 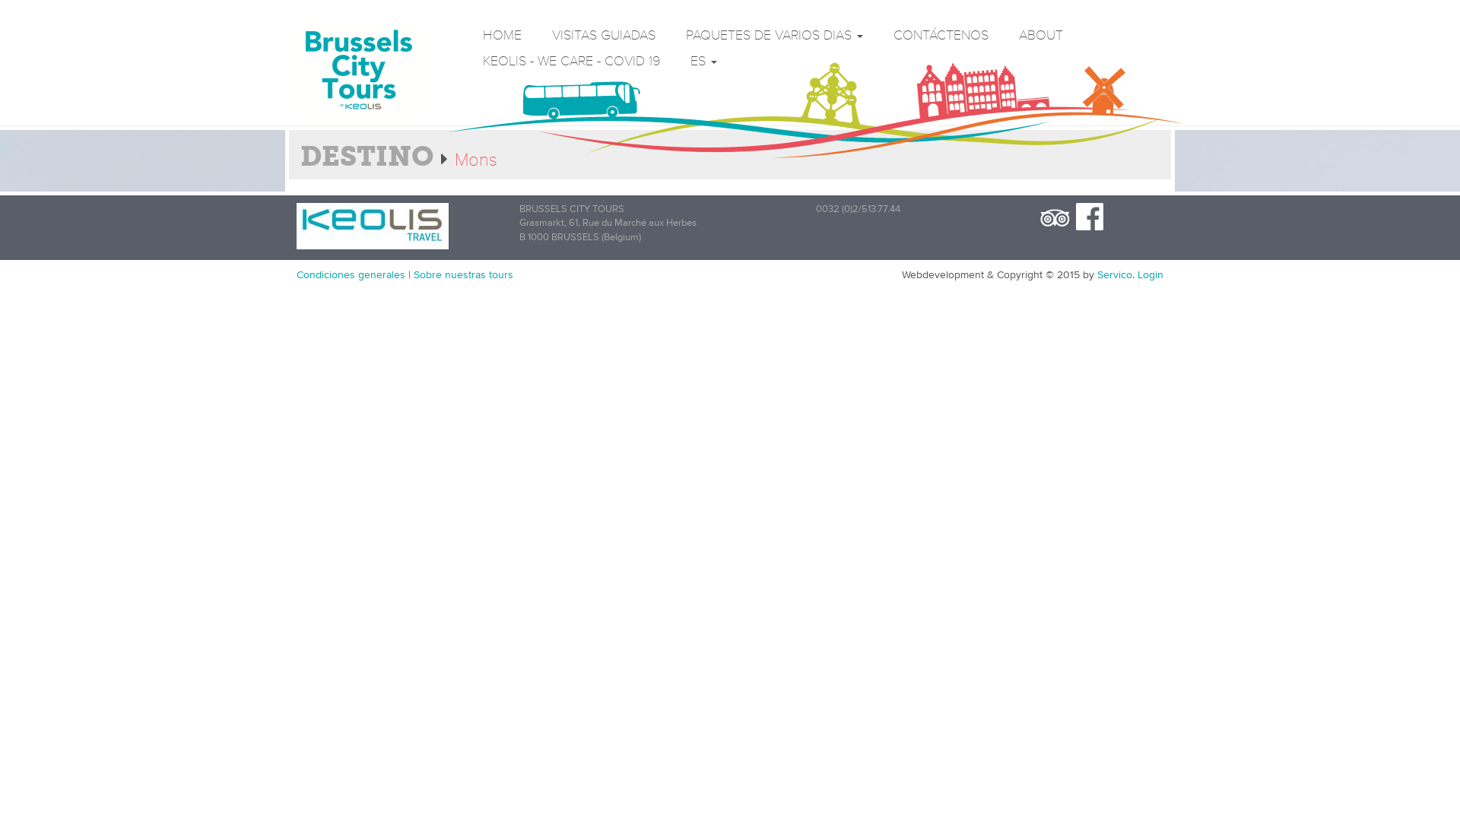 I want to click on Servico, so click(x=1115, y=275).